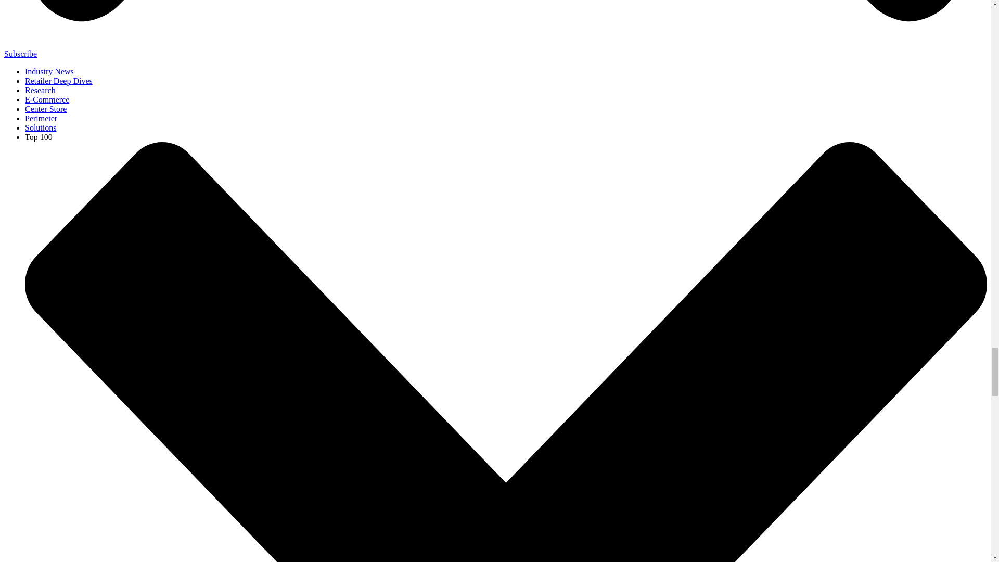  Describe the element at coordinates (46, 109) in the screenshot. I see `Center Store` at that location.